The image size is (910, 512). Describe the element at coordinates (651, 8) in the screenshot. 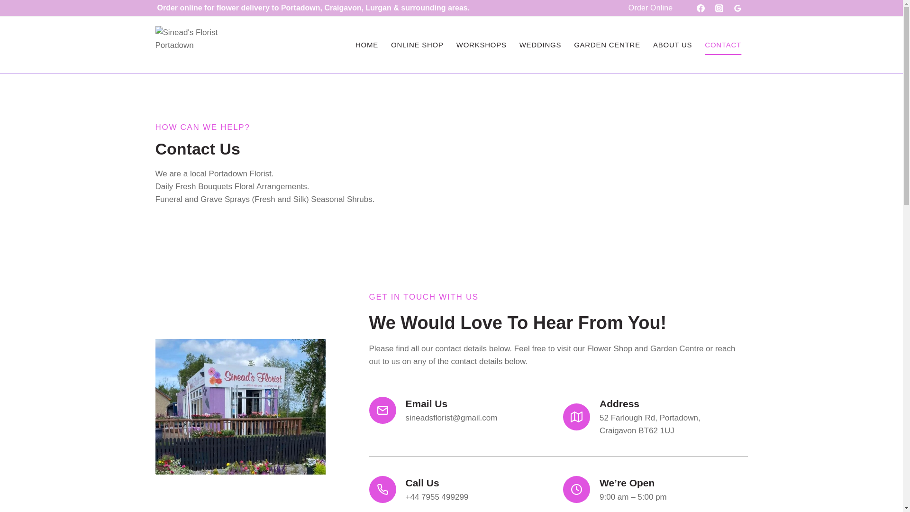

I see `WORKSHOPS` at that location.